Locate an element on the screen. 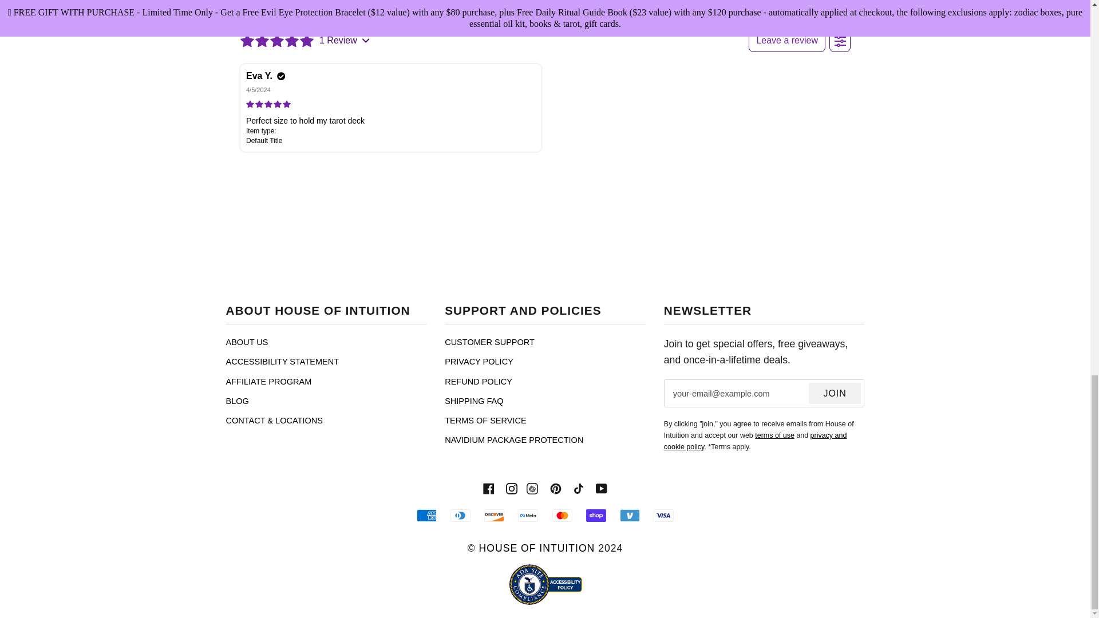 The width and height of the screenshot is (1099, 618). Instagram is located at coordinates (512, 488).